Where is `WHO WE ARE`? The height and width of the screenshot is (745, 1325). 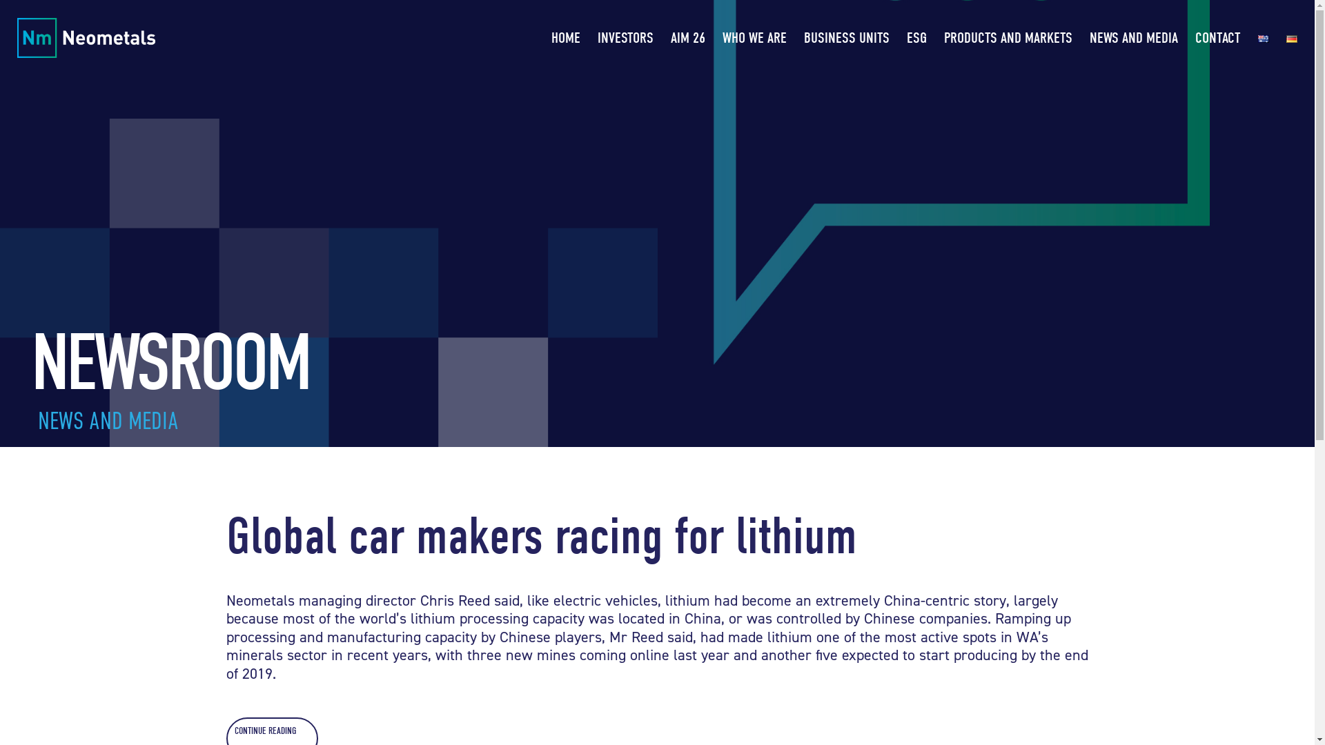
WHO WE ARE is located at coordinates (755, 38).